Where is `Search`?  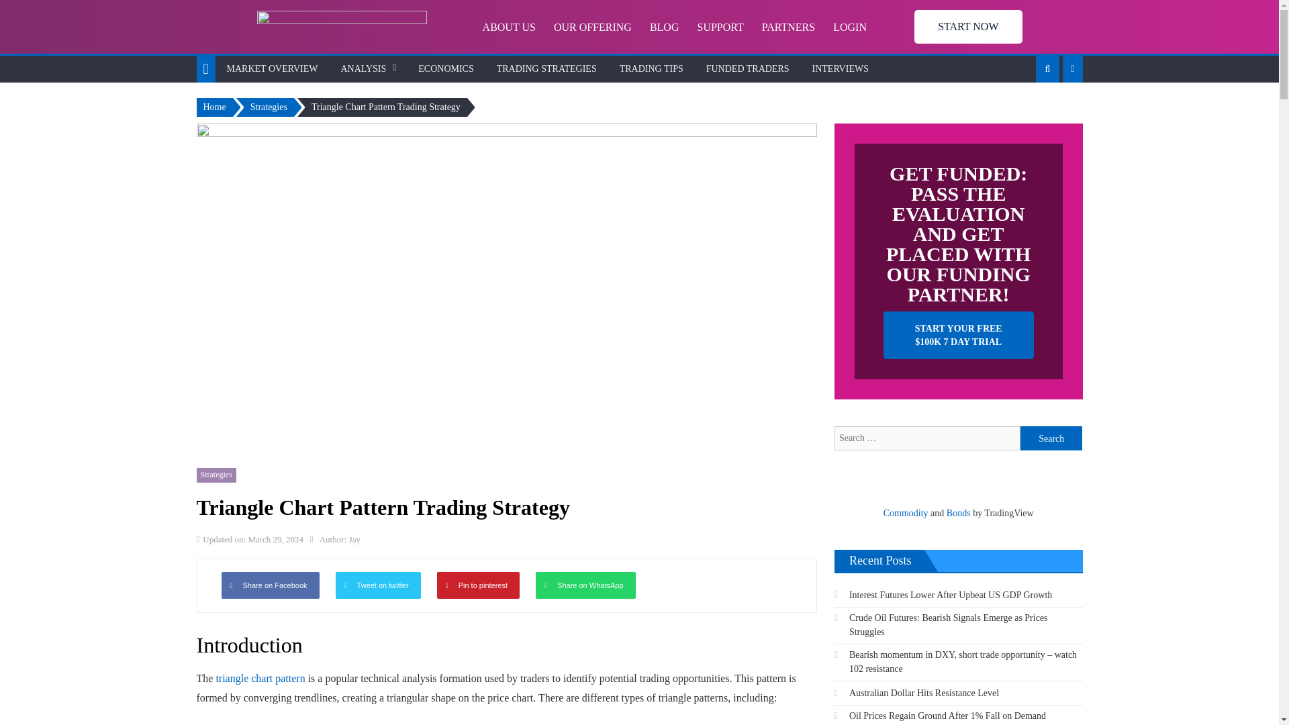
Search is located at coordinates (1051, 438).